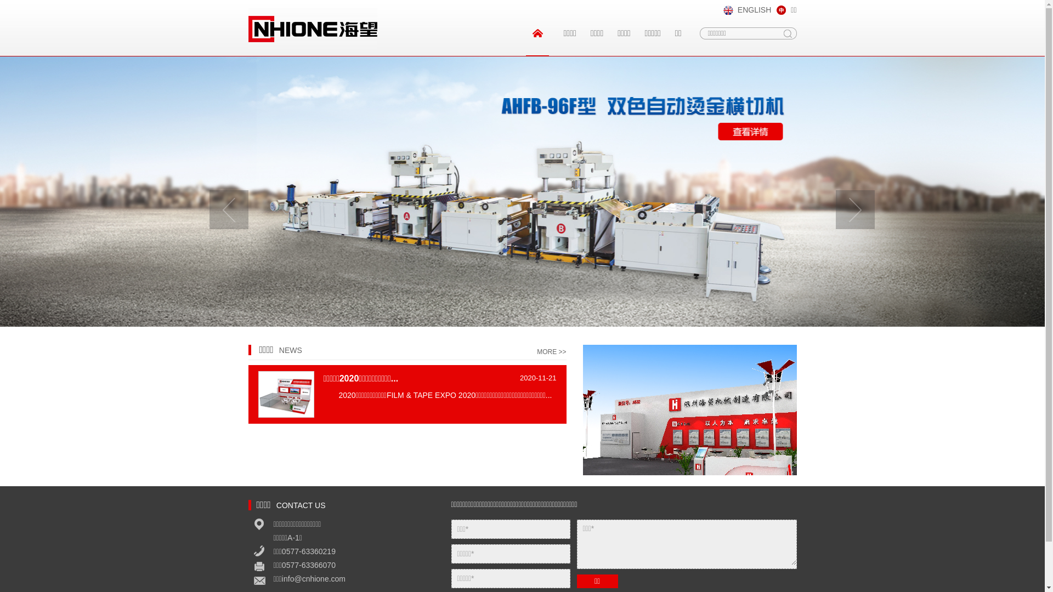 The width and height of the screenshot is (1053, 592). I want to click on MORE >>, so click(552, 352).